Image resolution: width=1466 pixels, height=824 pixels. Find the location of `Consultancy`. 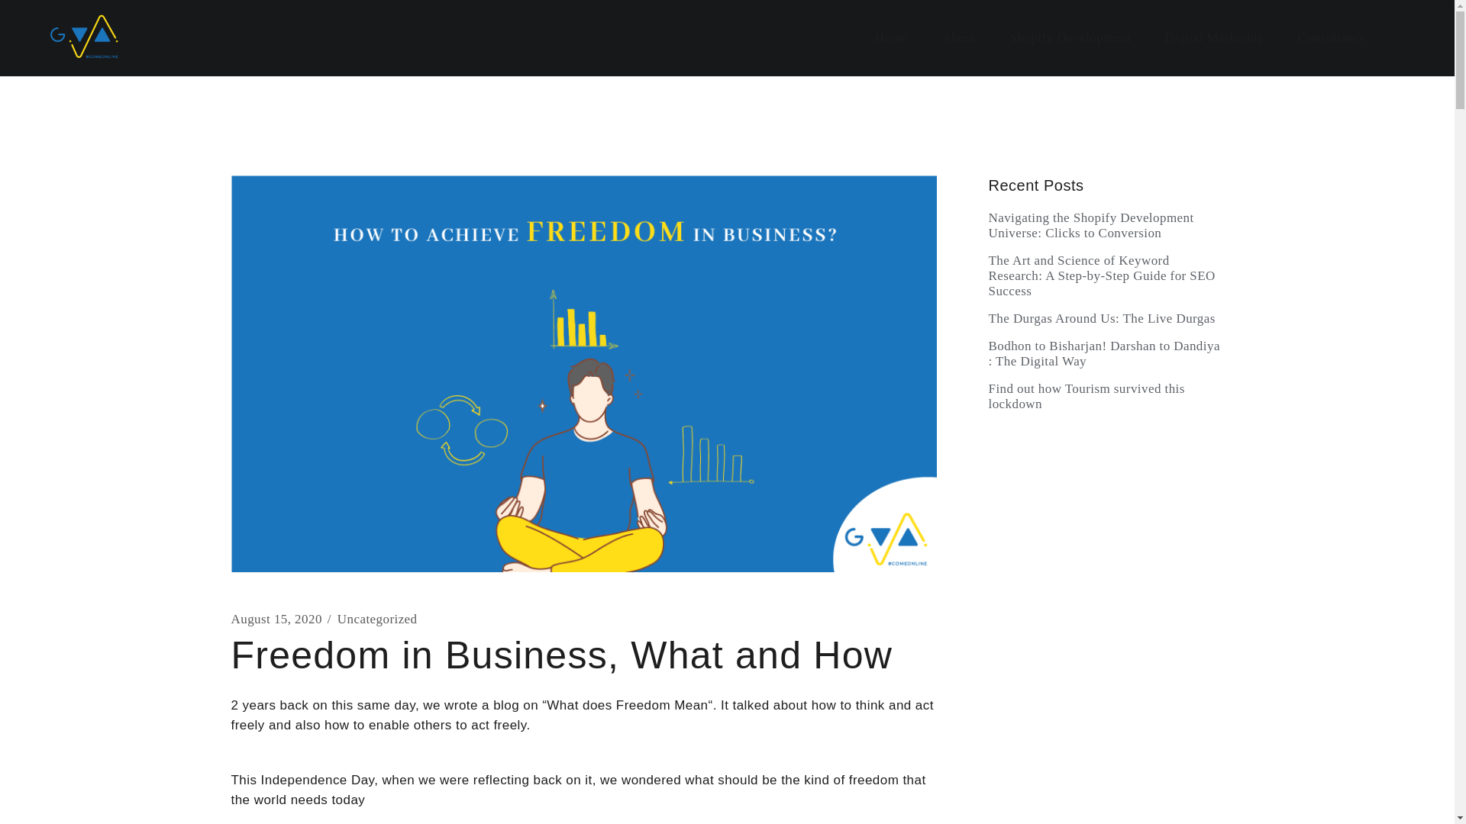

Consultancy is located at coordinates (1332, 38).